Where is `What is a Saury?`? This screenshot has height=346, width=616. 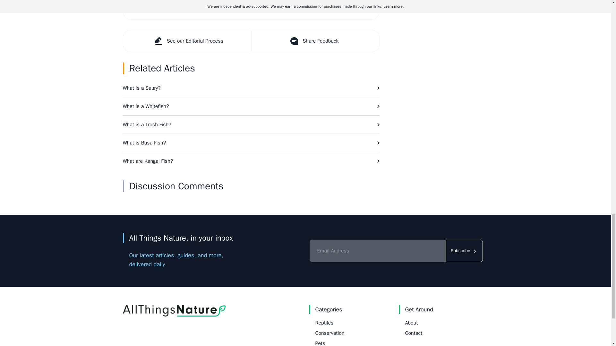 What is a Saury? is located at coordinates (251, 88).